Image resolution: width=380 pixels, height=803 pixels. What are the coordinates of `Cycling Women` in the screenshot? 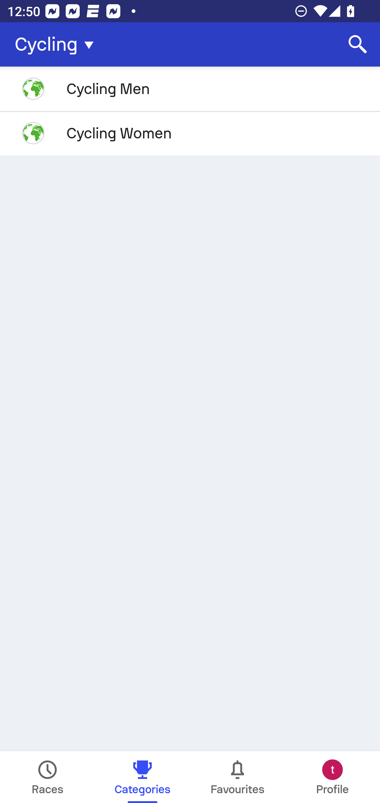 It's located at (190, 133).